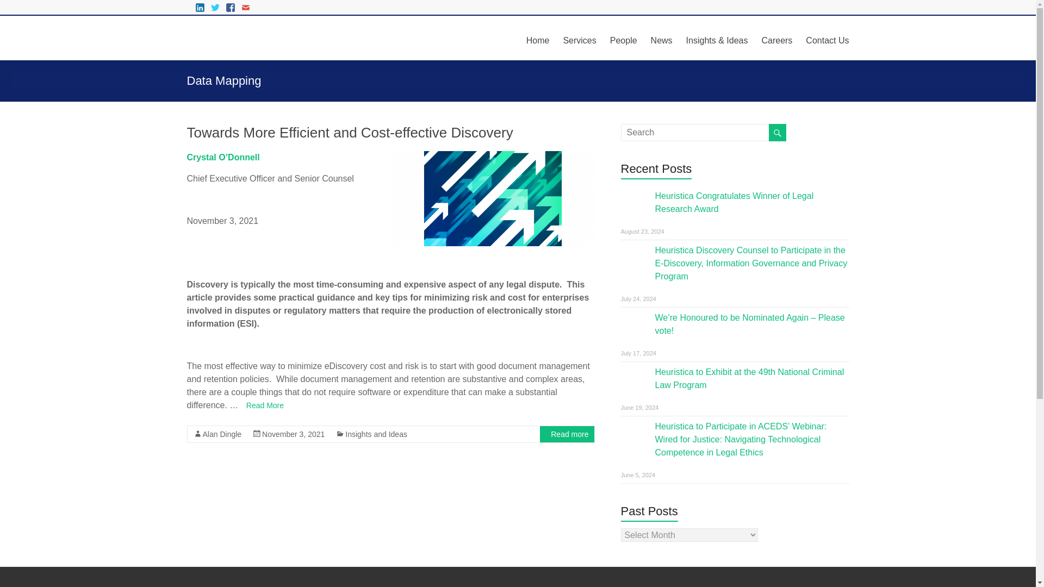 The height and width of the screenshot is (587, 1044). Describe the element at coordinates (492, 242) in the screenshot. I see `Towards More Efficient and Cost-effective Discovery` at that location.